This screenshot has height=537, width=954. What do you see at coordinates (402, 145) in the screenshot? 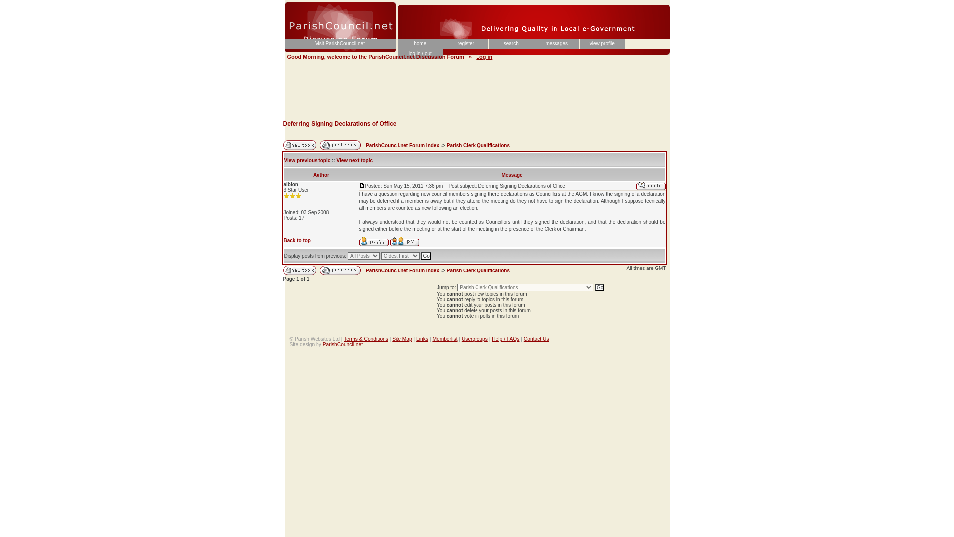
I see `ParishCouncil.net Forum Index` at bounding box center [402, 145].